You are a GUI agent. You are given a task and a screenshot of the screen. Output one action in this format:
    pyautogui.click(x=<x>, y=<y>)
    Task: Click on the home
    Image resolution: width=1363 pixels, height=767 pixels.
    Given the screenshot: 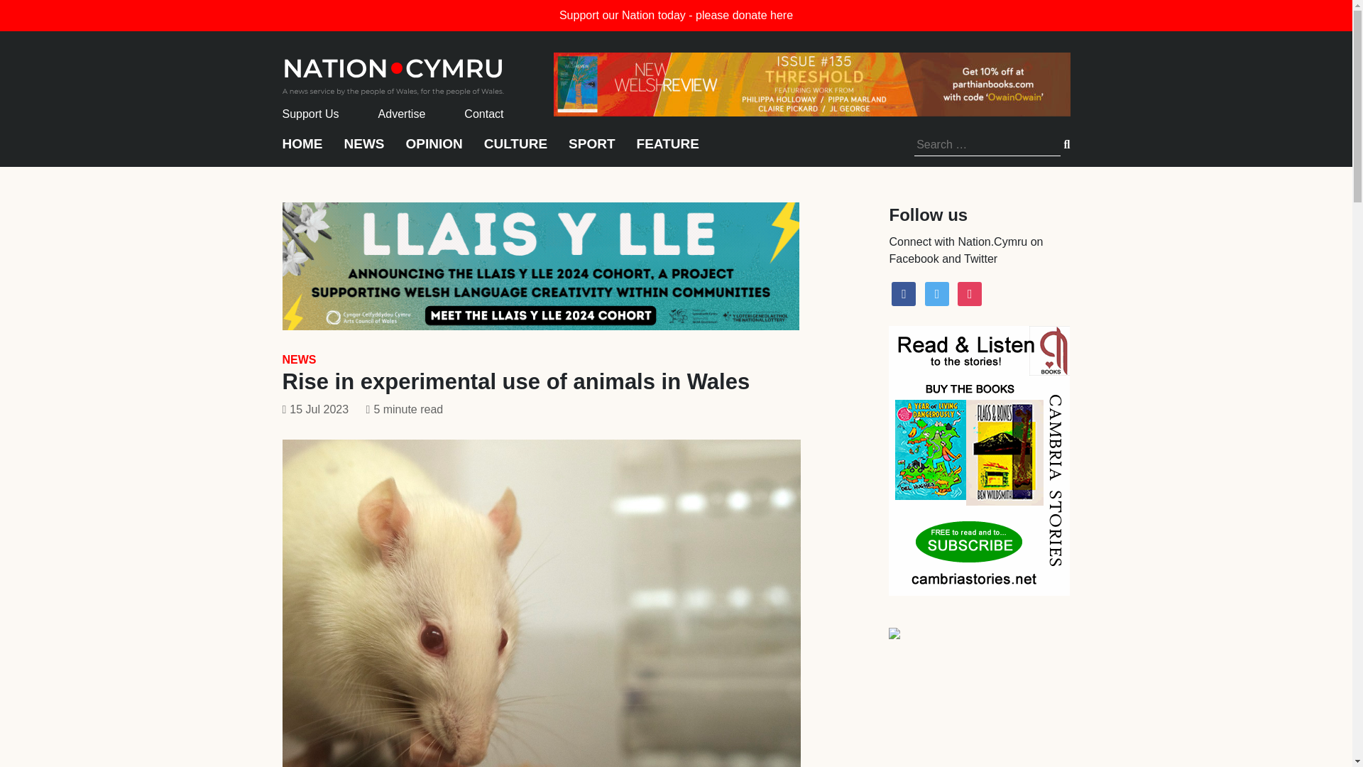 What is the action you would take?
    pyautogui.click(x=393, y=72)
    